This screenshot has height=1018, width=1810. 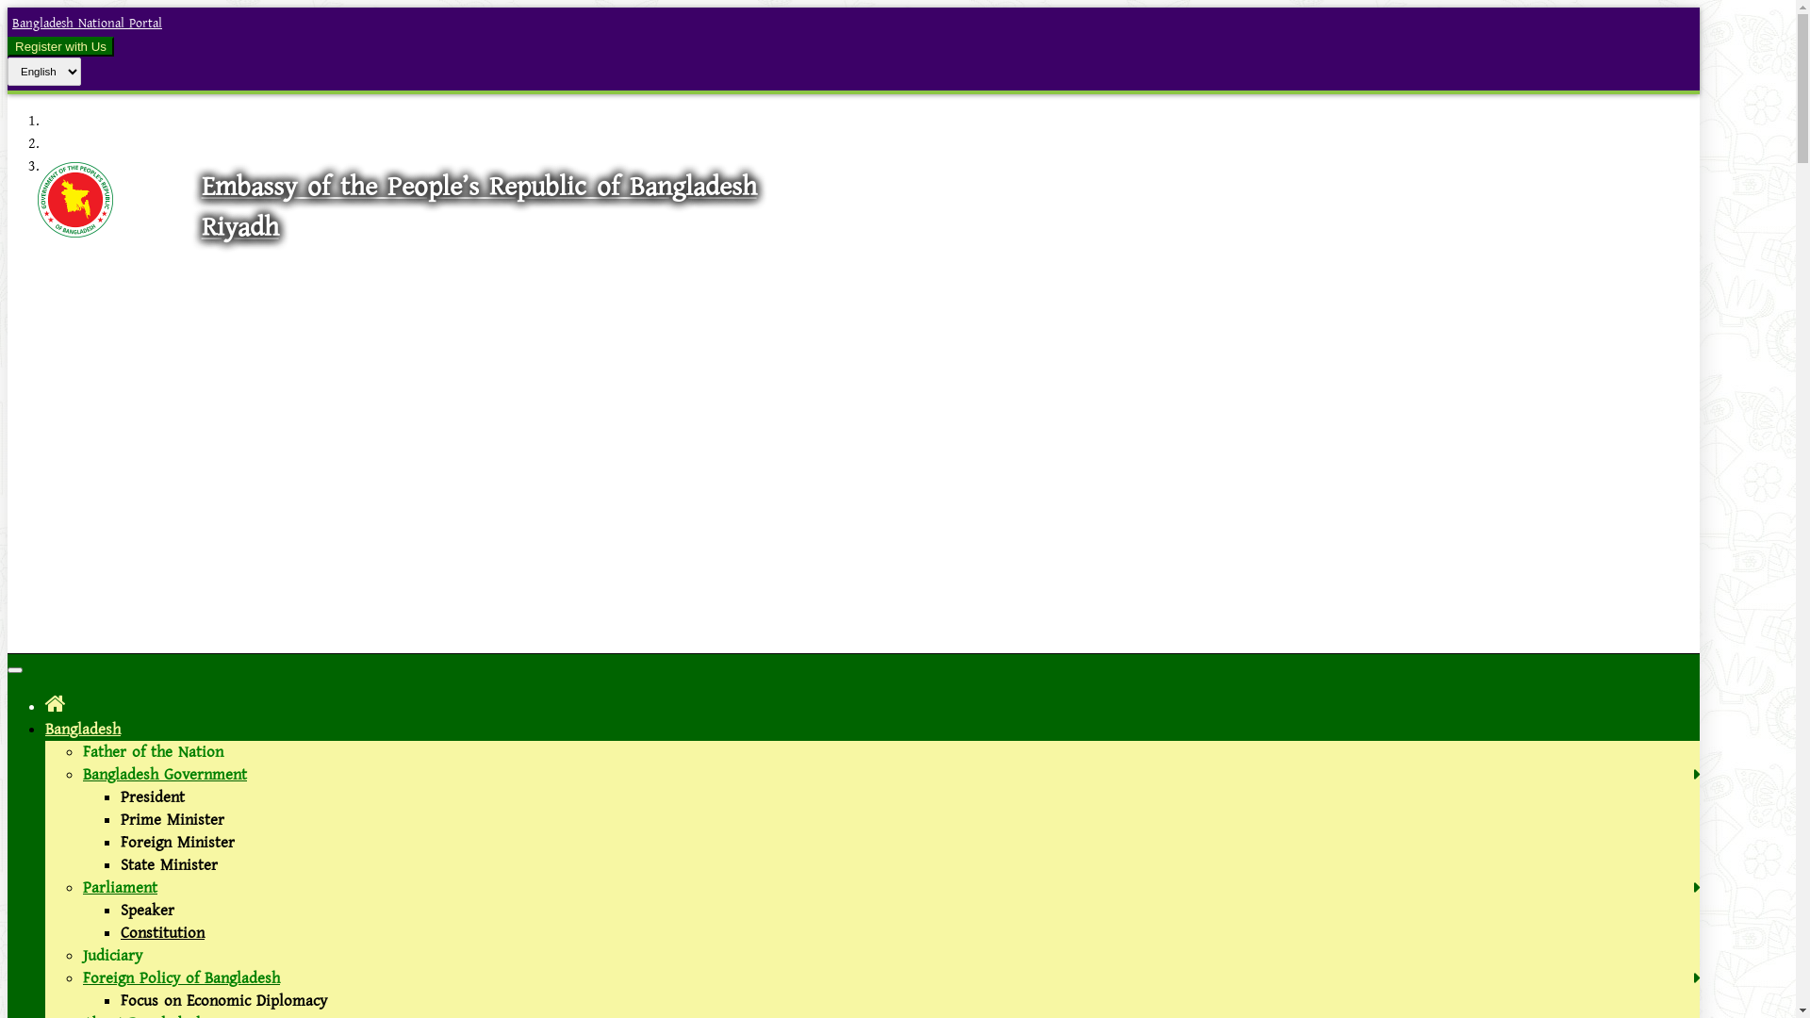 What do you see at coordinates (113, 956) in the screenshot?
I see `Judiciary` at bounding box center [113, 956].